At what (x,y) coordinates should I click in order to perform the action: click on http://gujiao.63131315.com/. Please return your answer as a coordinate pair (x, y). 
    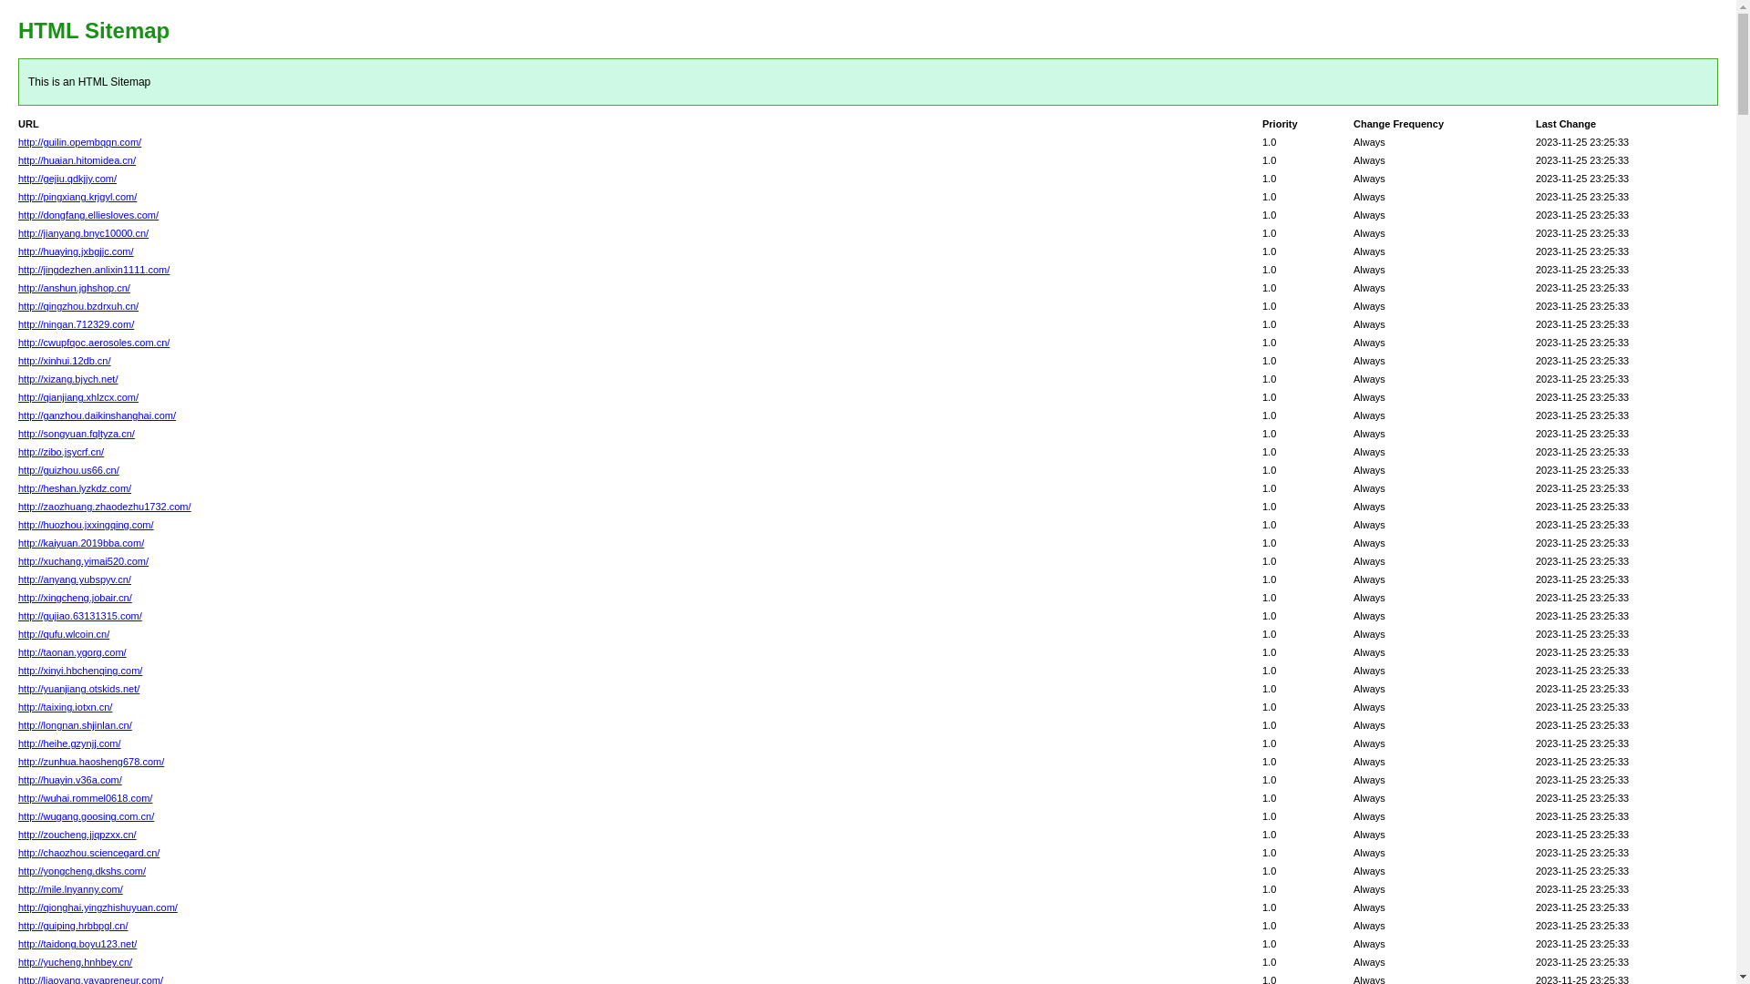
    Looking at the image, I should click on (80, 616).